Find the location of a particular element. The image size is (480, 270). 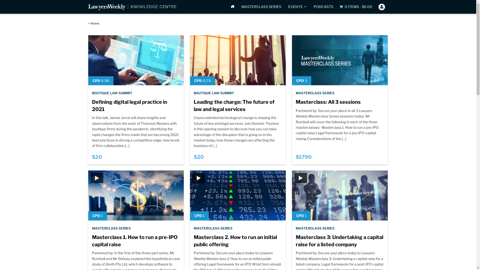

PODCASTS is located at coordinates (323, 7).